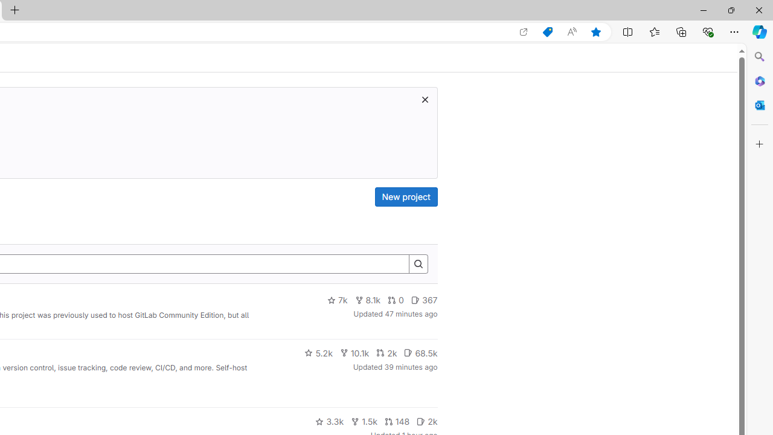 Image resolution: width=773 pixels, height=435 pixels. I want to click on 2k, so click(426, 422).